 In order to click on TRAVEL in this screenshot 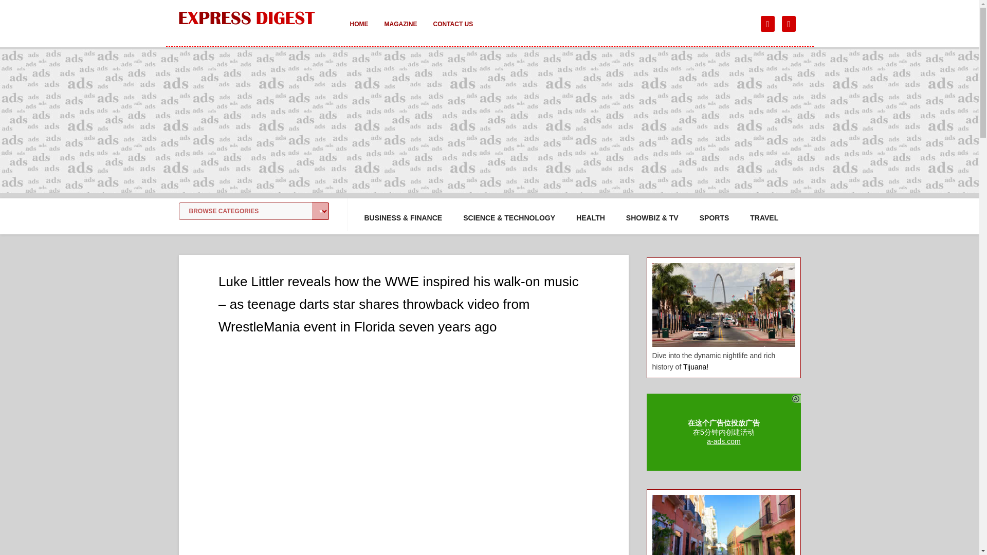, I will do `click(764, 218)`.